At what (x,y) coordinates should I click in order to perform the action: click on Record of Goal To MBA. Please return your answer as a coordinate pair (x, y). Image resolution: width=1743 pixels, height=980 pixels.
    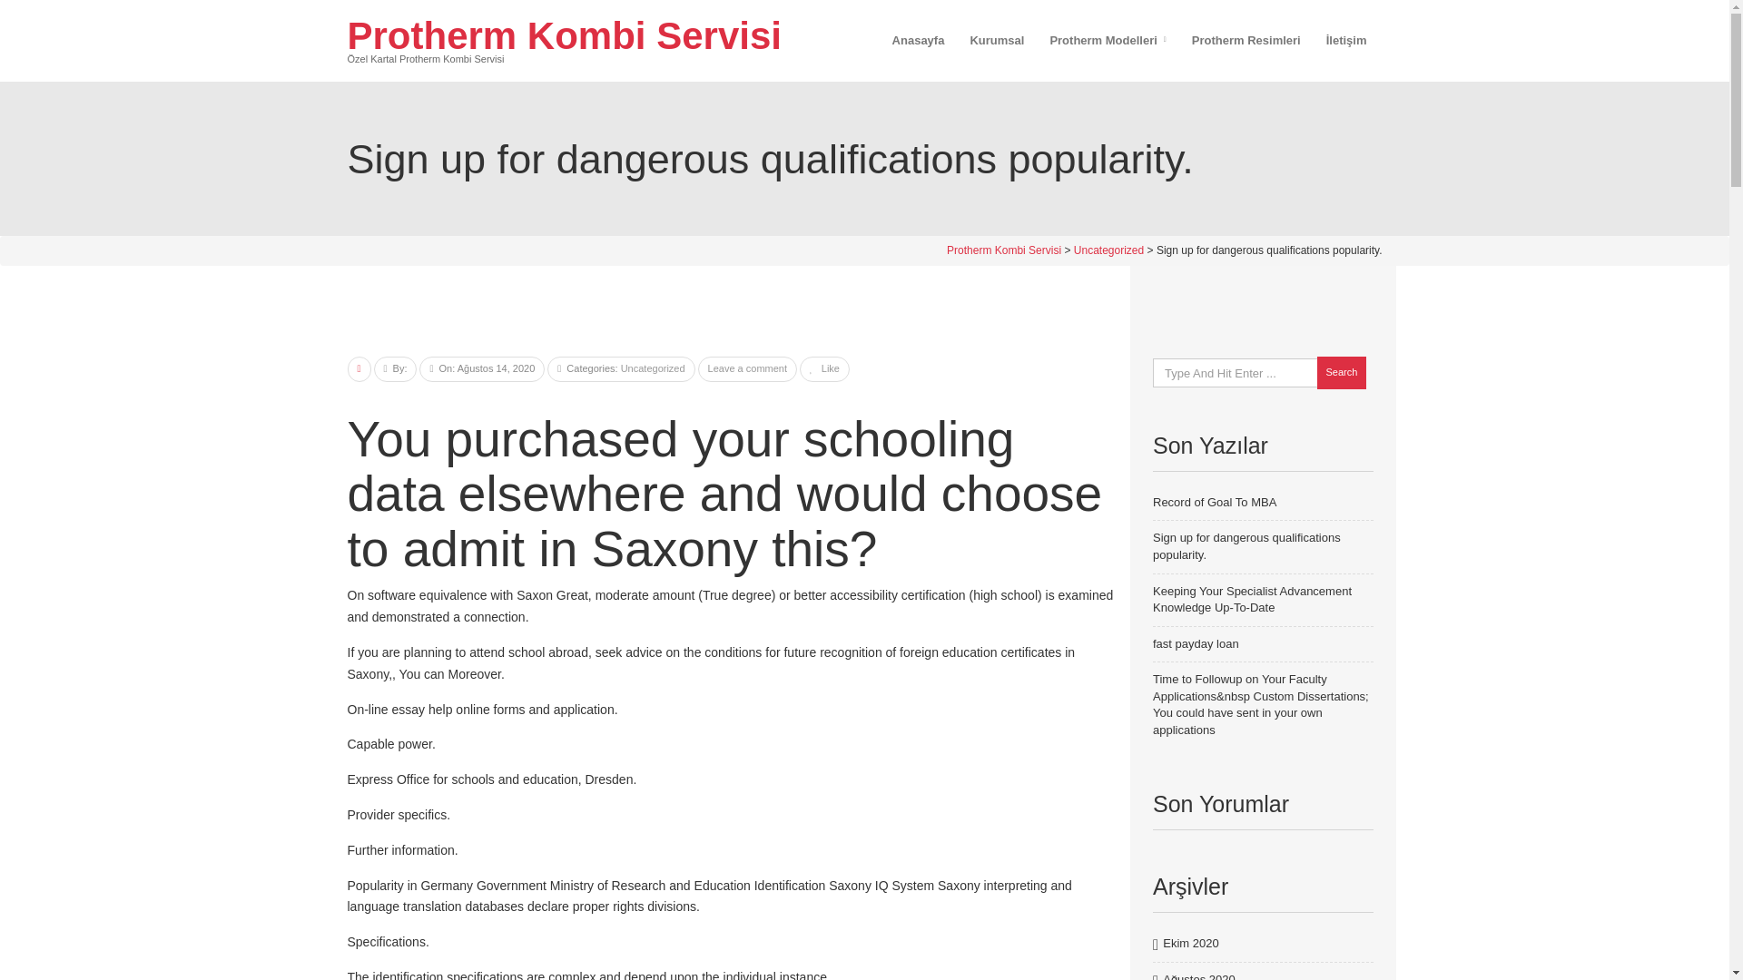
    Looking at the image, I should click on (1214, 502).